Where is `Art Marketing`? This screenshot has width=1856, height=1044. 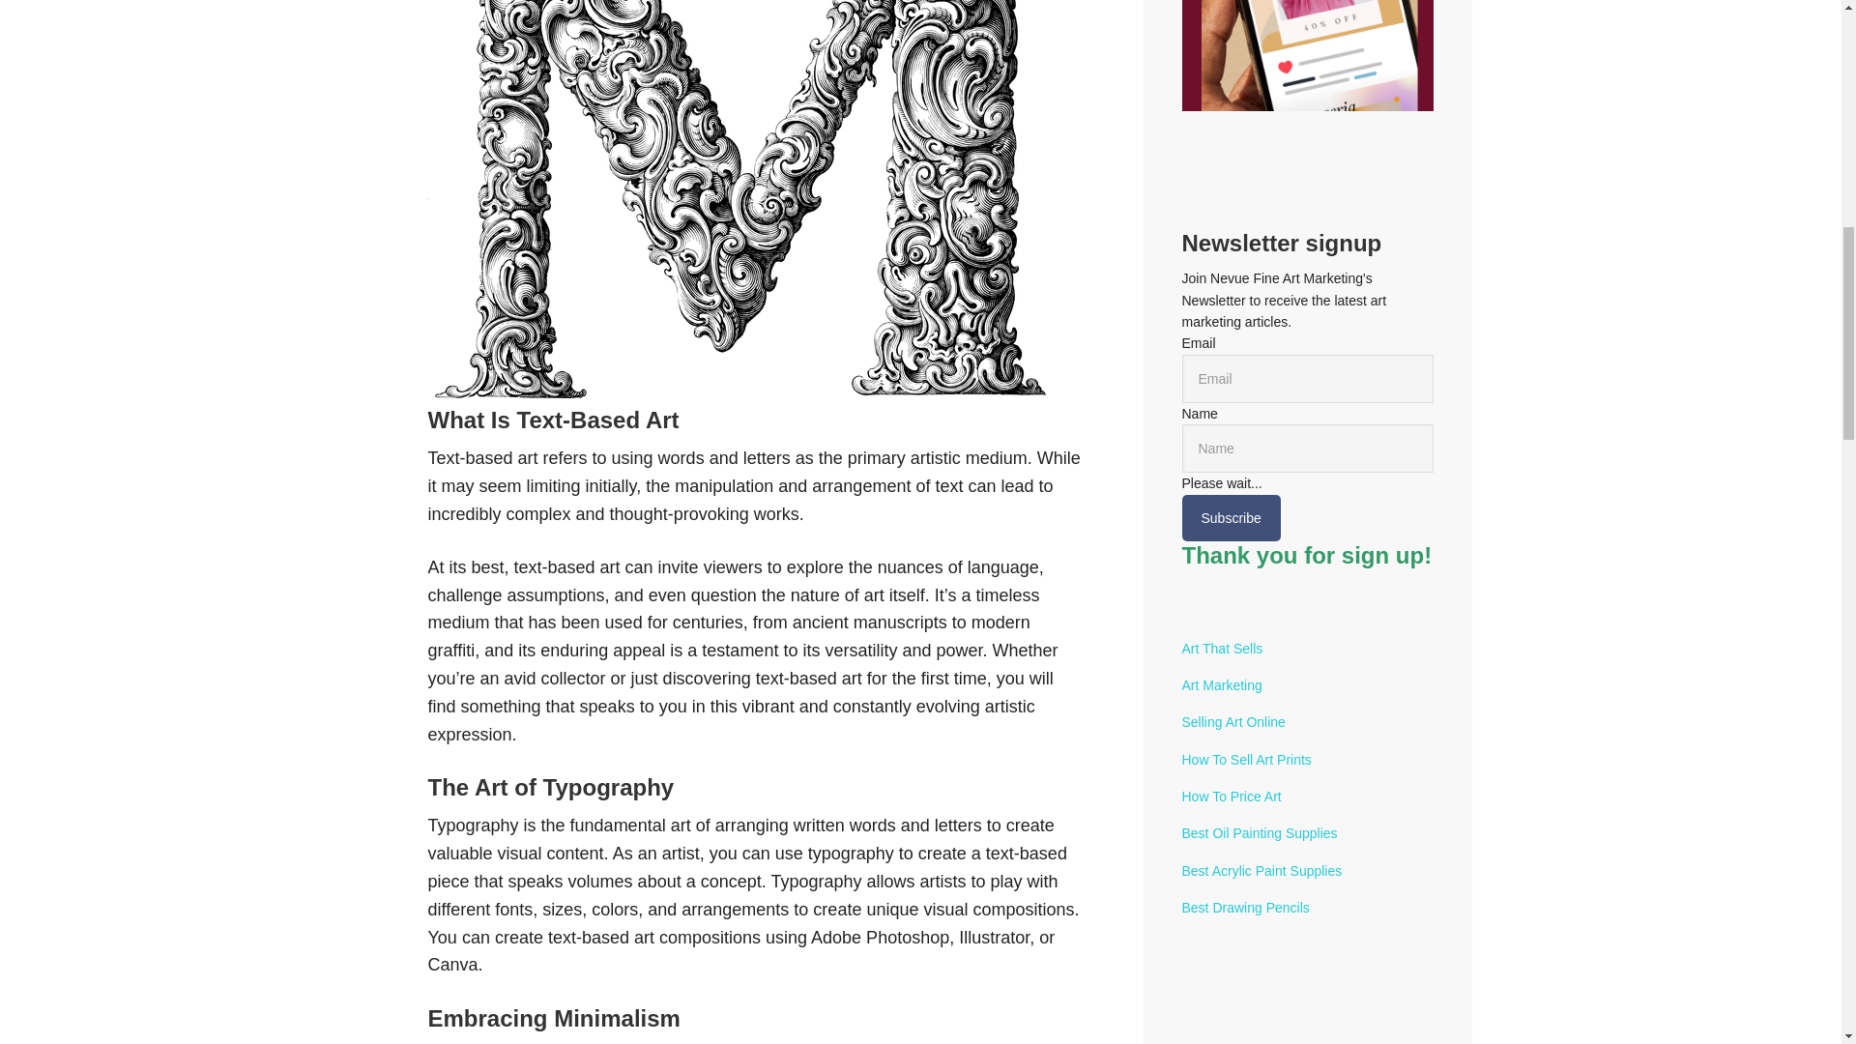 Art Marketing is located at coordinates (1221, 684).